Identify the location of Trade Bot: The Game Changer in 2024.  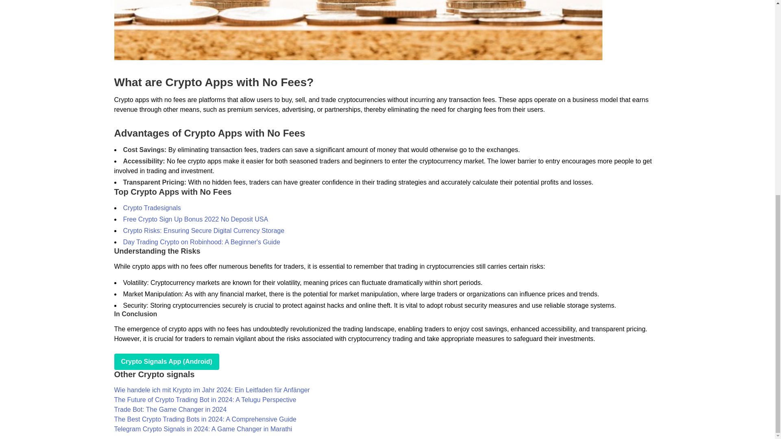
(170, 410).